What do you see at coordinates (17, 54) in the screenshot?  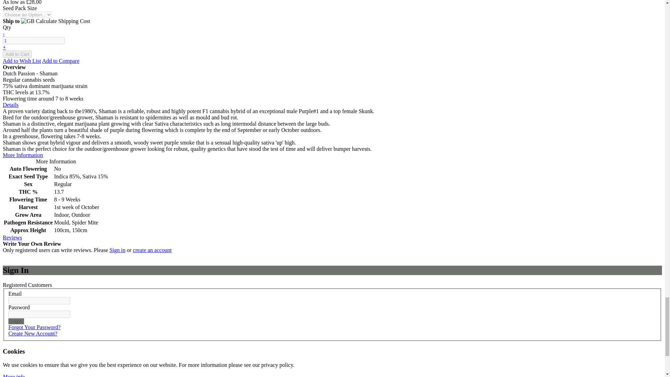 I see `Add to Cart` at bounding box center [17, 54].